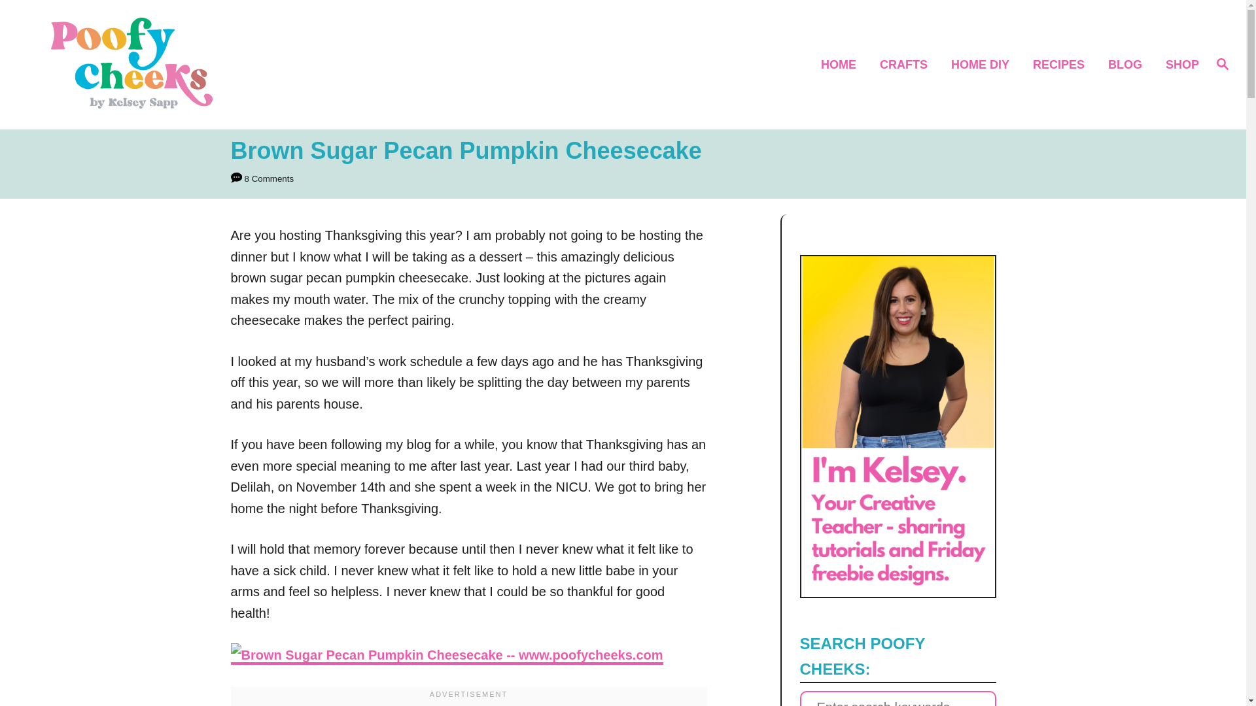  What do you see at coordinates (1179, 65) in the screenshot?
I see `SHOP` at bounding box center [1179, 65].